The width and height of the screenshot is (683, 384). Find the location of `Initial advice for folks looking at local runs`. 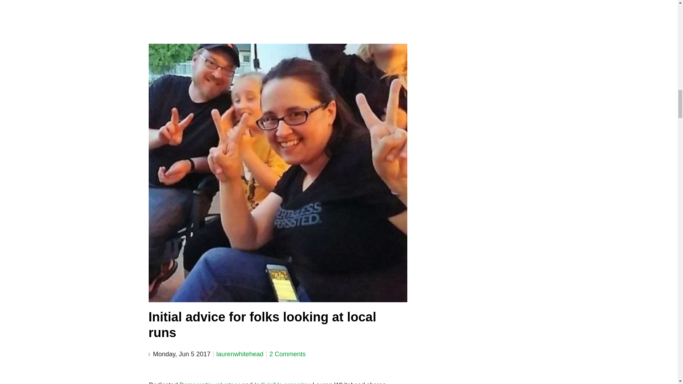

Initial advice for folks looking at local runs is located at coordinates (263, 324).